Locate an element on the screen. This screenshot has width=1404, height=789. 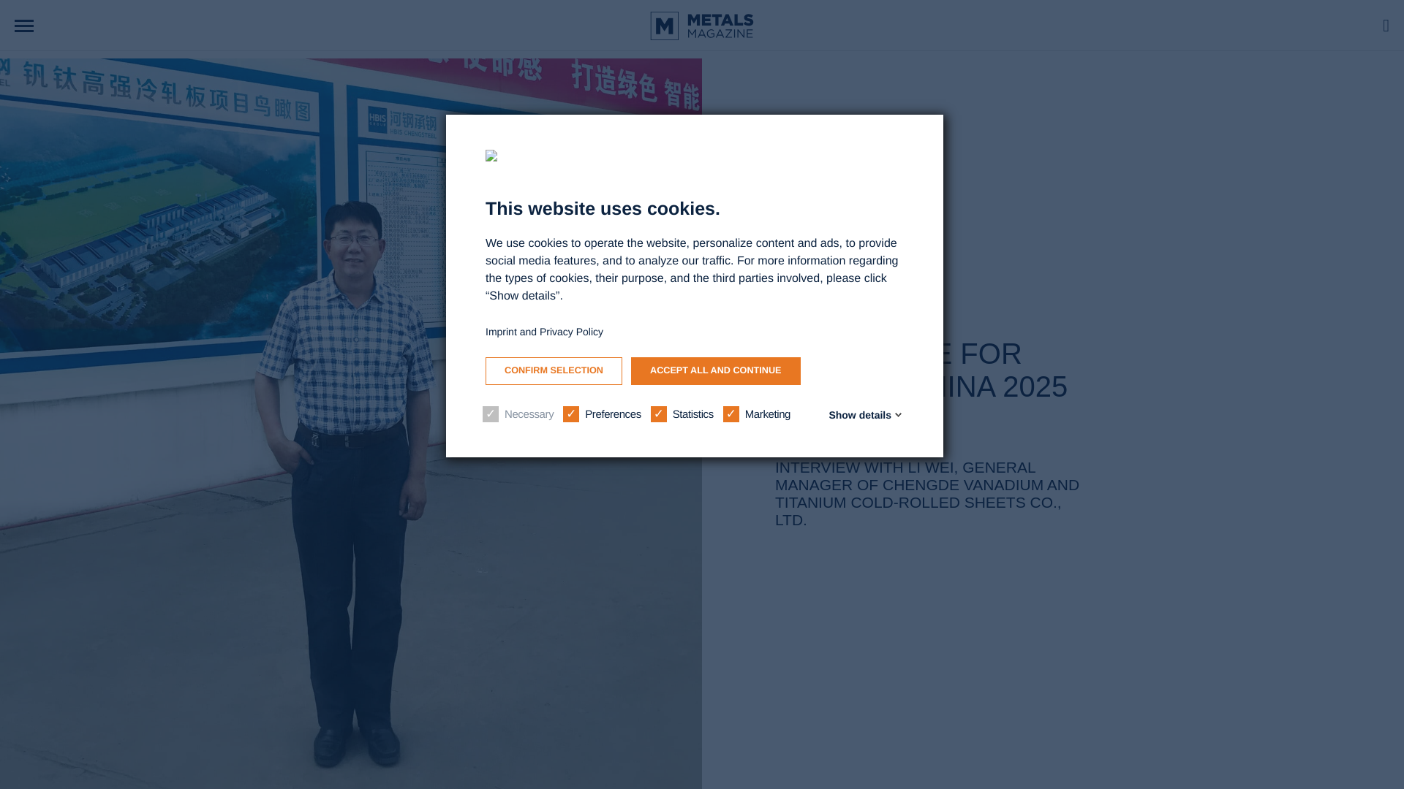
Show details is located at coordinates (863, 415).